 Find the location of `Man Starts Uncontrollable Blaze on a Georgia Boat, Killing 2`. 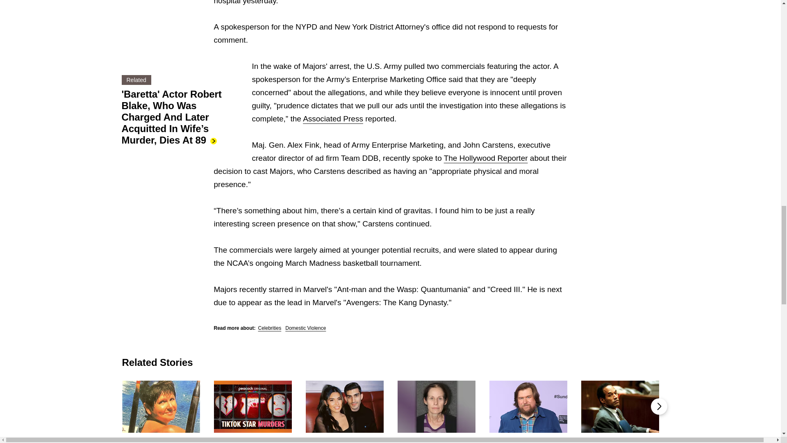

Man Starts Uncontrollable Blaze on a Georgia Boat, Killing 2 is located at coordinates (161, 440).